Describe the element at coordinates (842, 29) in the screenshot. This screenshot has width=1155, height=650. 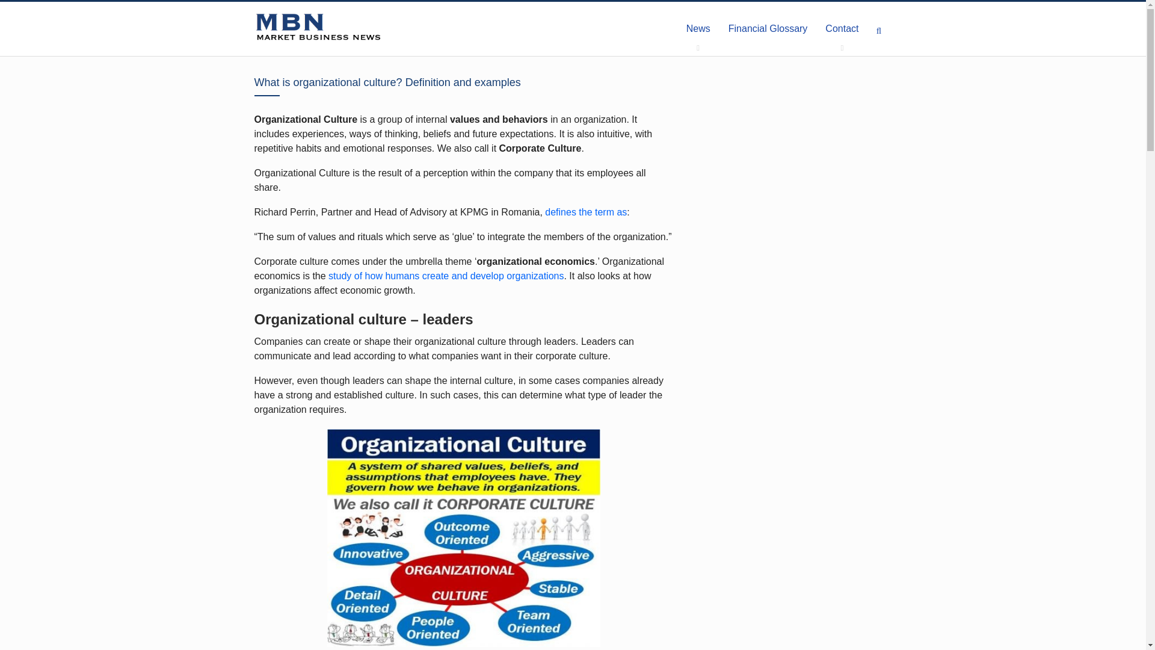
I see `Contact` at that location.